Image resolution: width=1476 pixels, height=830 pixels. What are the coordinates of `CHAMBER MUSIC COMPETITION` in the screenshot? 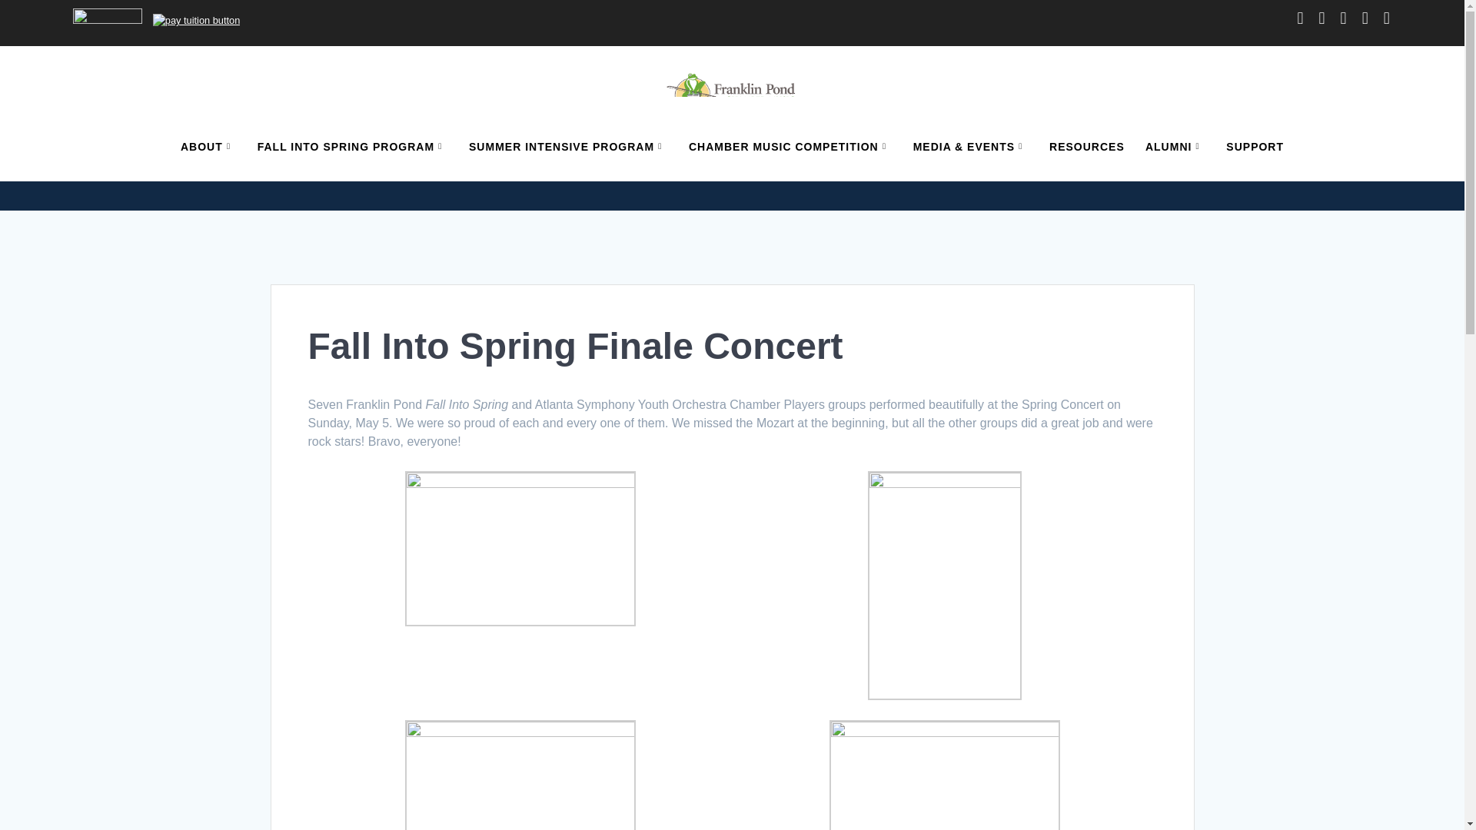 It's located at (790, 148).